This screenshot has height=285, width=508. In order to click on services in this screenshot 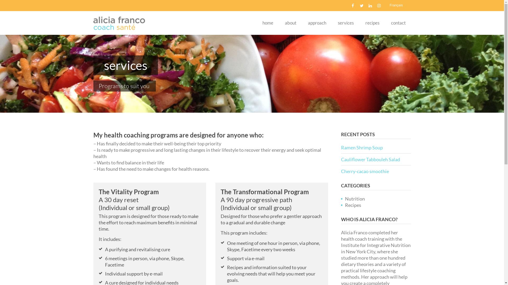, I will do `click(346, 23)`.